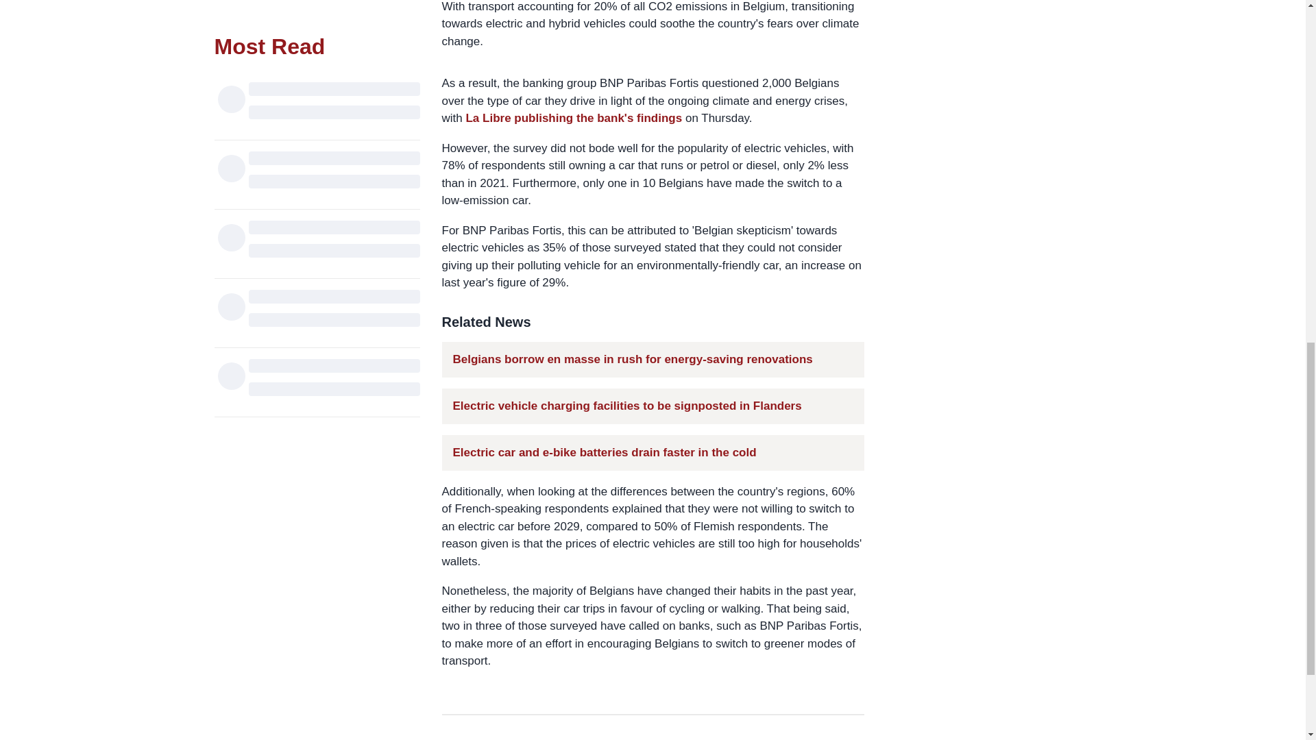 The width and height of the screenshot is (1316, 740). What do you see at coordinates (573, 118) in the screenshot?
I see `La Libre publishing the bank's findings` at bounding box center [573, 118].